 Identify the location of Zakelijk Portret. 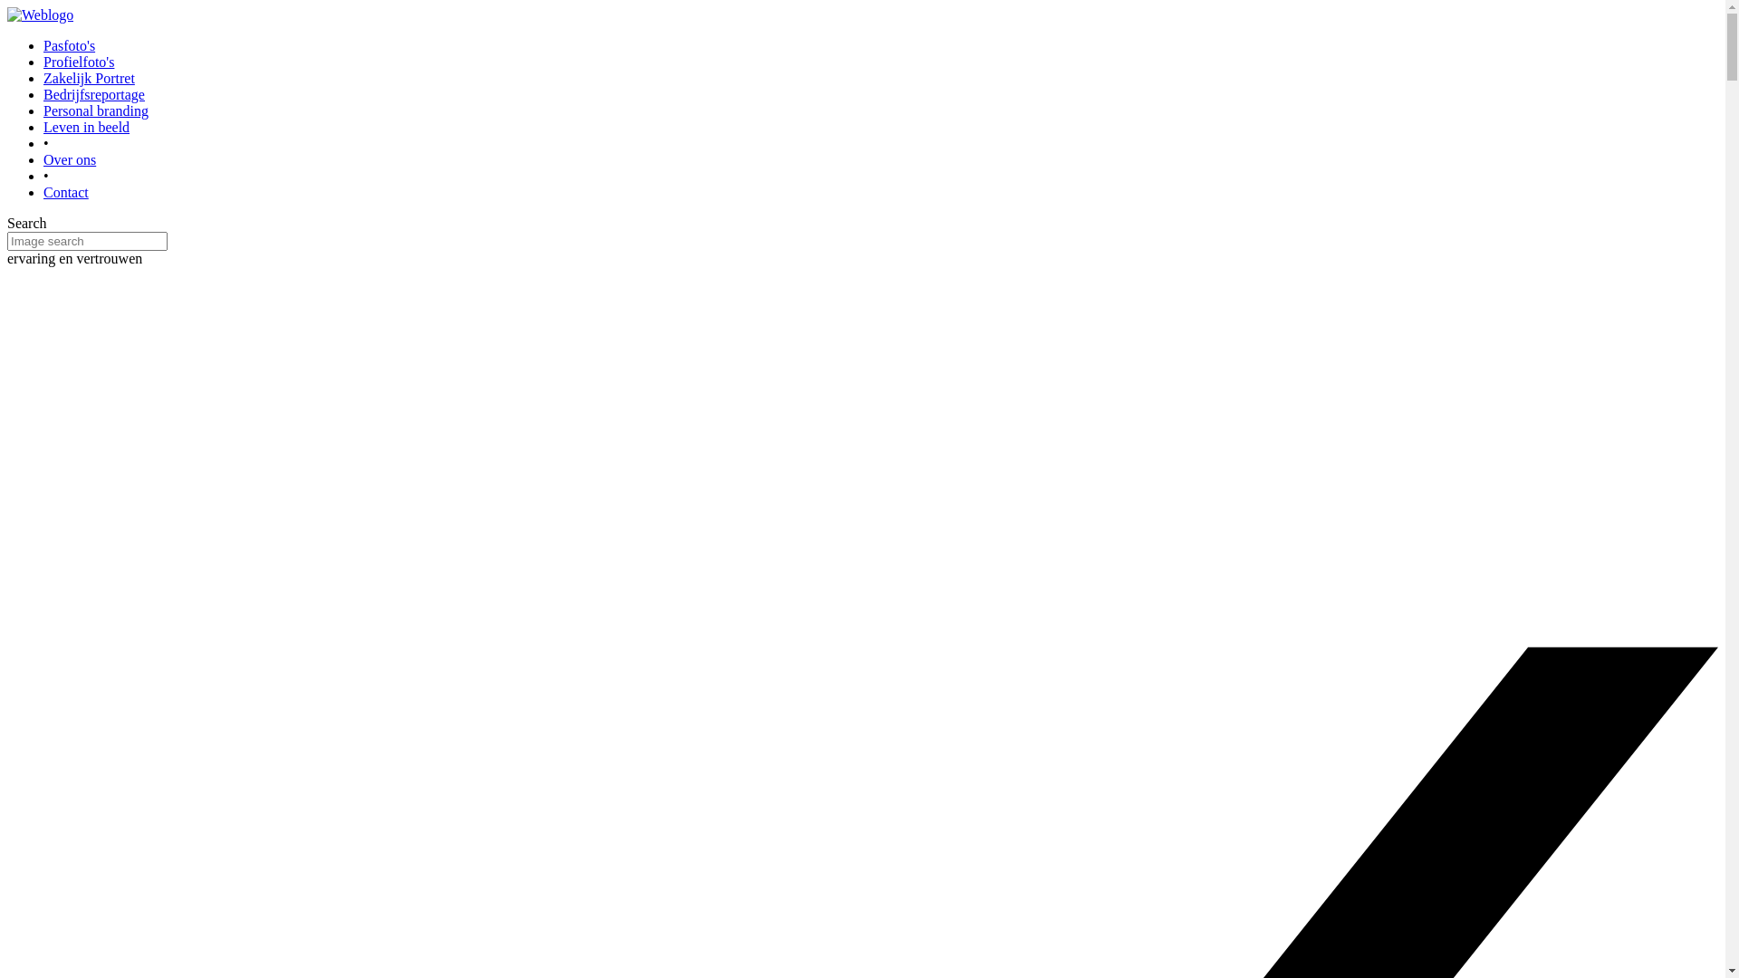
(89, 78).